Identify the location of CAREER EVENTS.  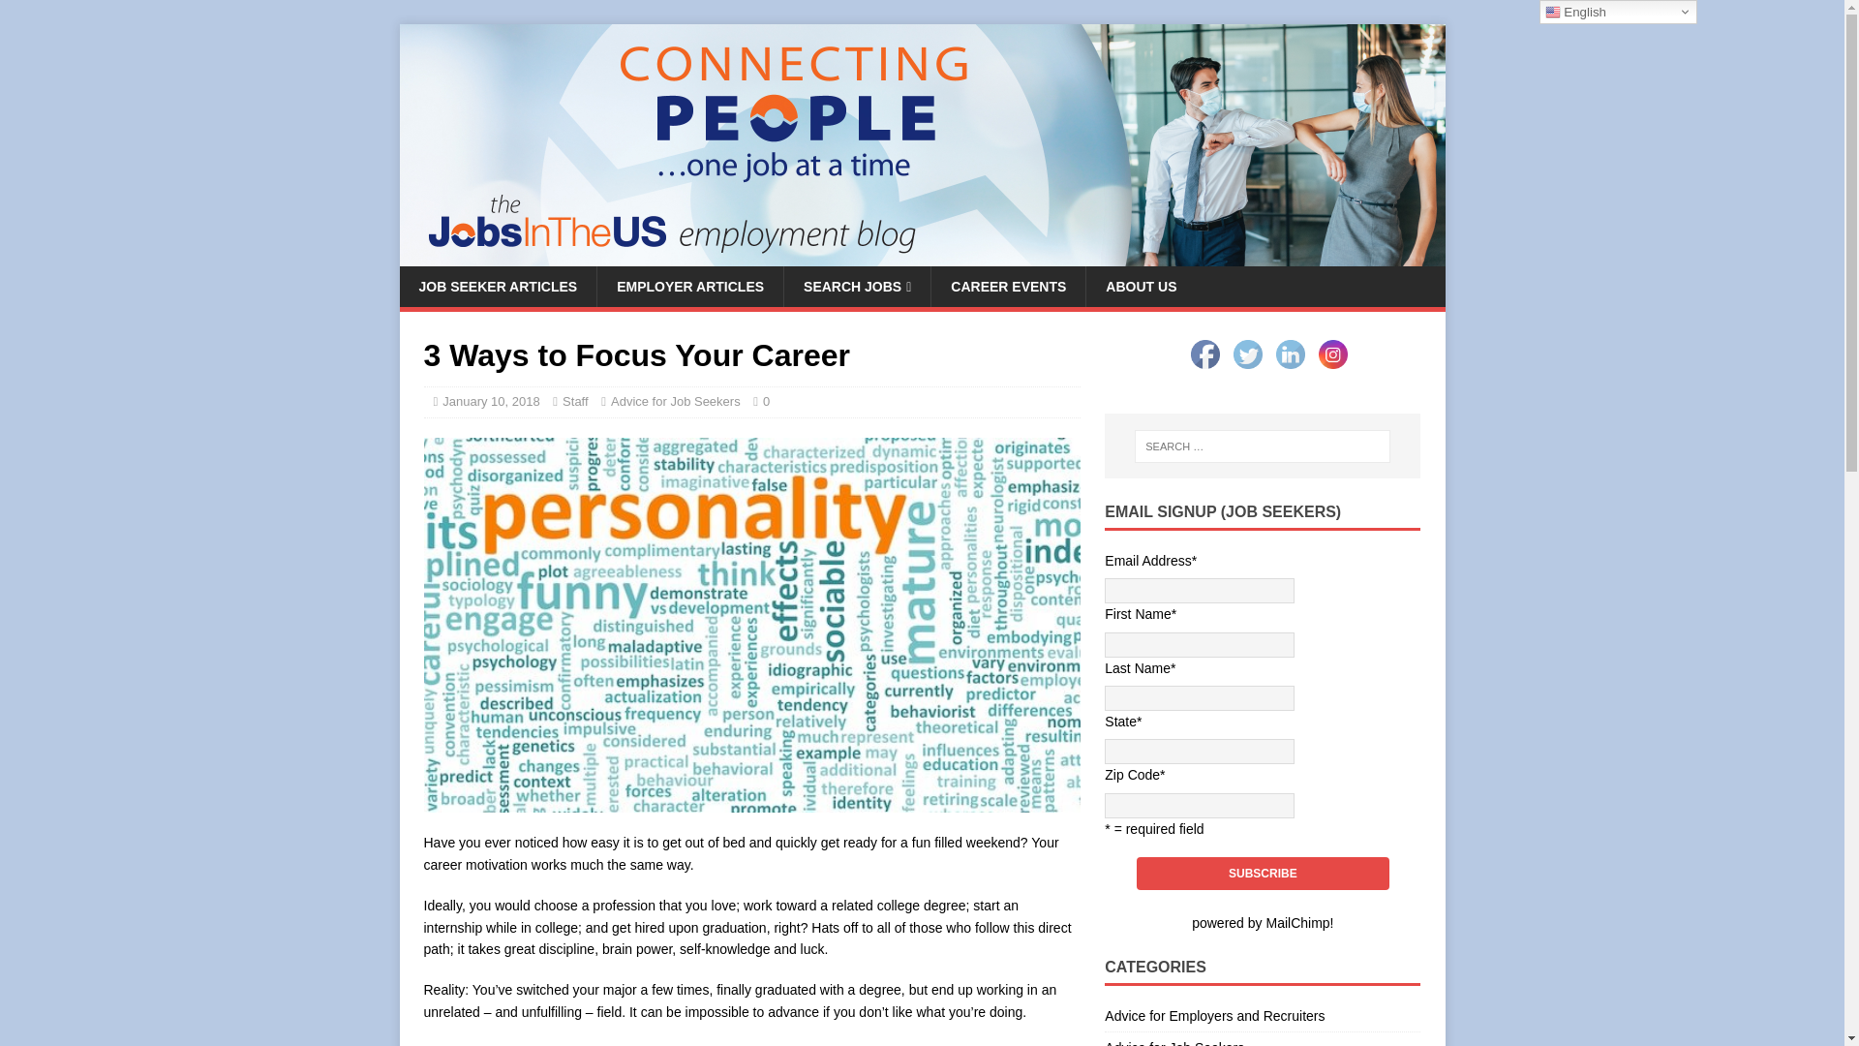
(1008, 287).